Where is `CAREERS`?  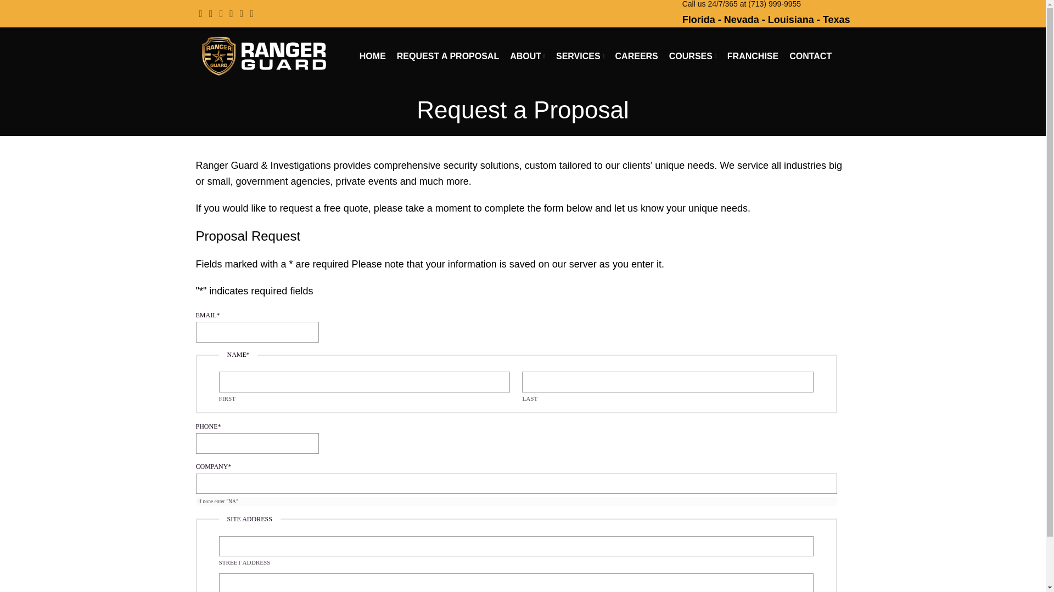 CAREERS is located at coordinates (637, 56).